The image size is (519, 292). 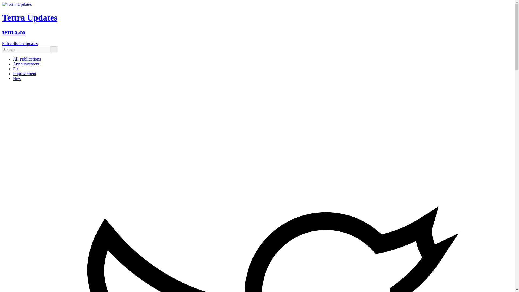 I want to click on Improvement, so click(x=25, y=74).